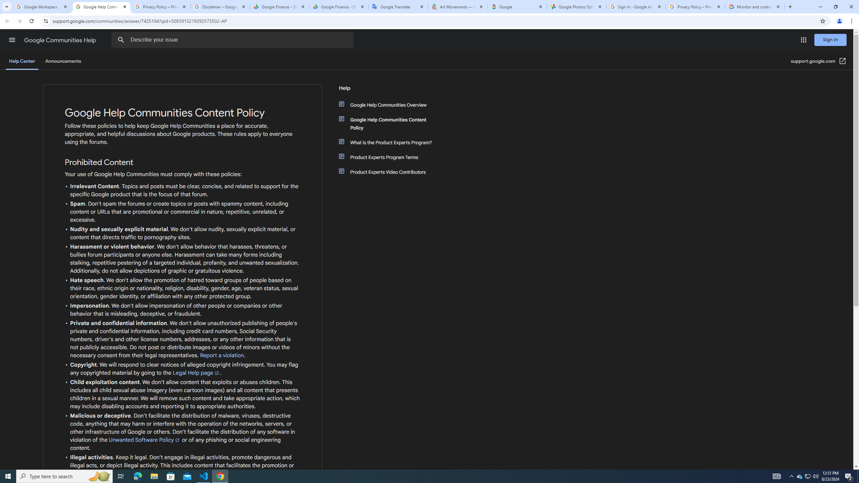 This screenshot has width=859, height=483. I want to click on Describe your issue, so click(234, 40).